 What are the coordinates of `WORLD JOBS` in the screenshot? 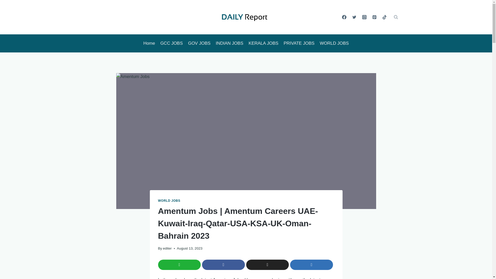 It's located at (169, 201).